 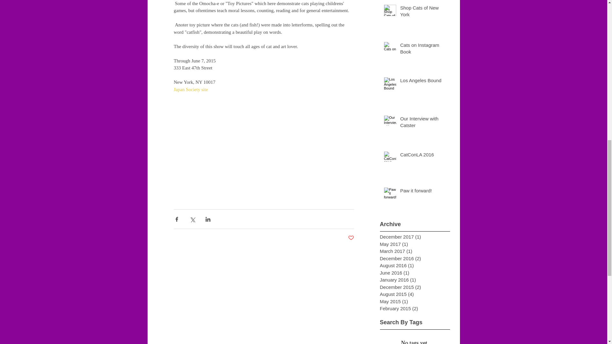 What do you see at coordinates (190, 89) in the screenshot?
I see `Japan Society site` at bounding box center [190, 89].